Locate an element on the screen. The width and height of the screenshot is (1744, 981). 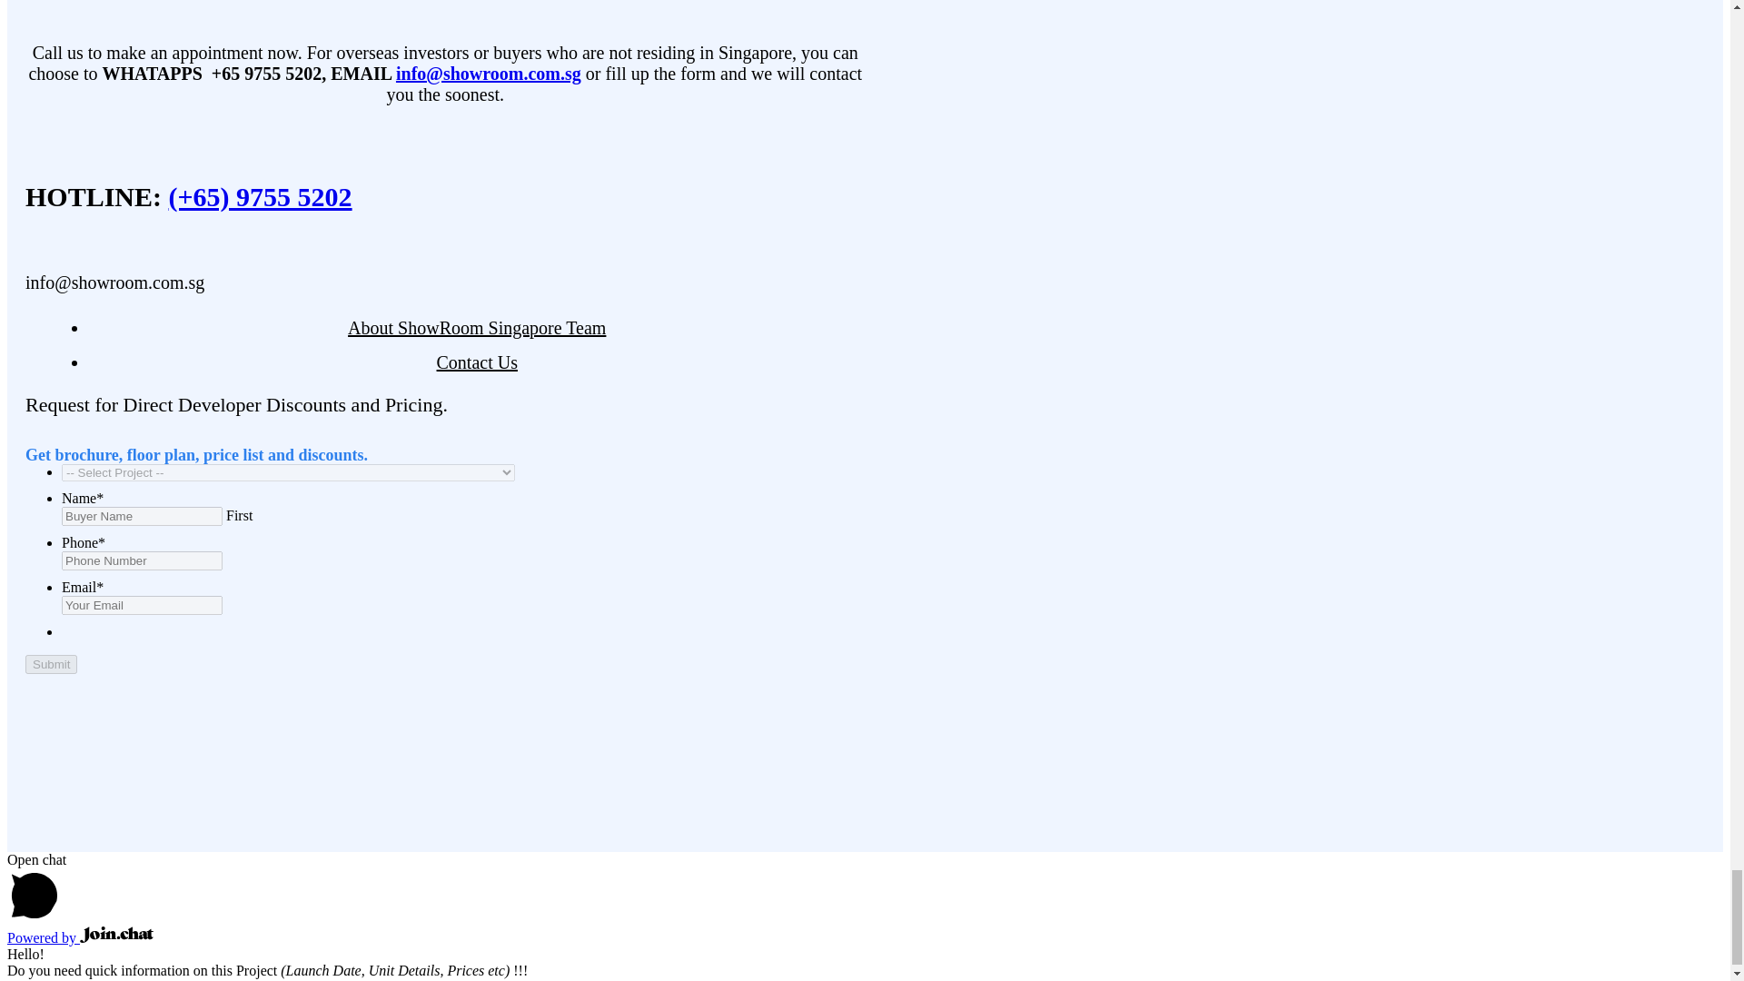
Joinchat is located at coordinates (116, 934).